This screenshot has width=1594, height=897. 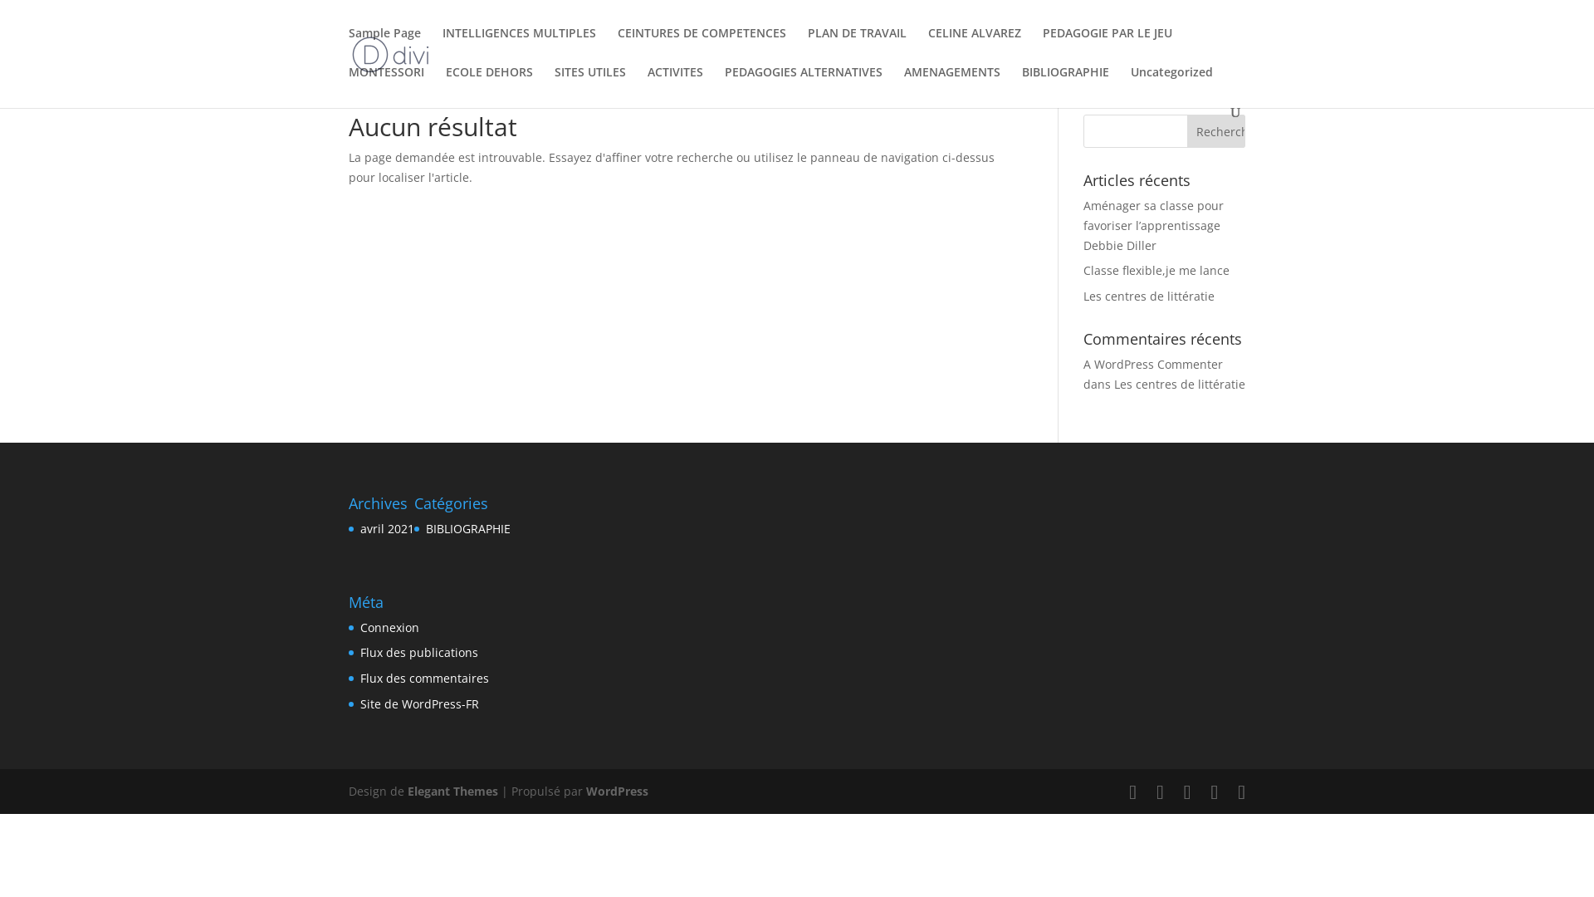 What do you see at coordinates (419, 653) in the screenshot?
I see `Flux des publications` at bounding box center [419, 653].